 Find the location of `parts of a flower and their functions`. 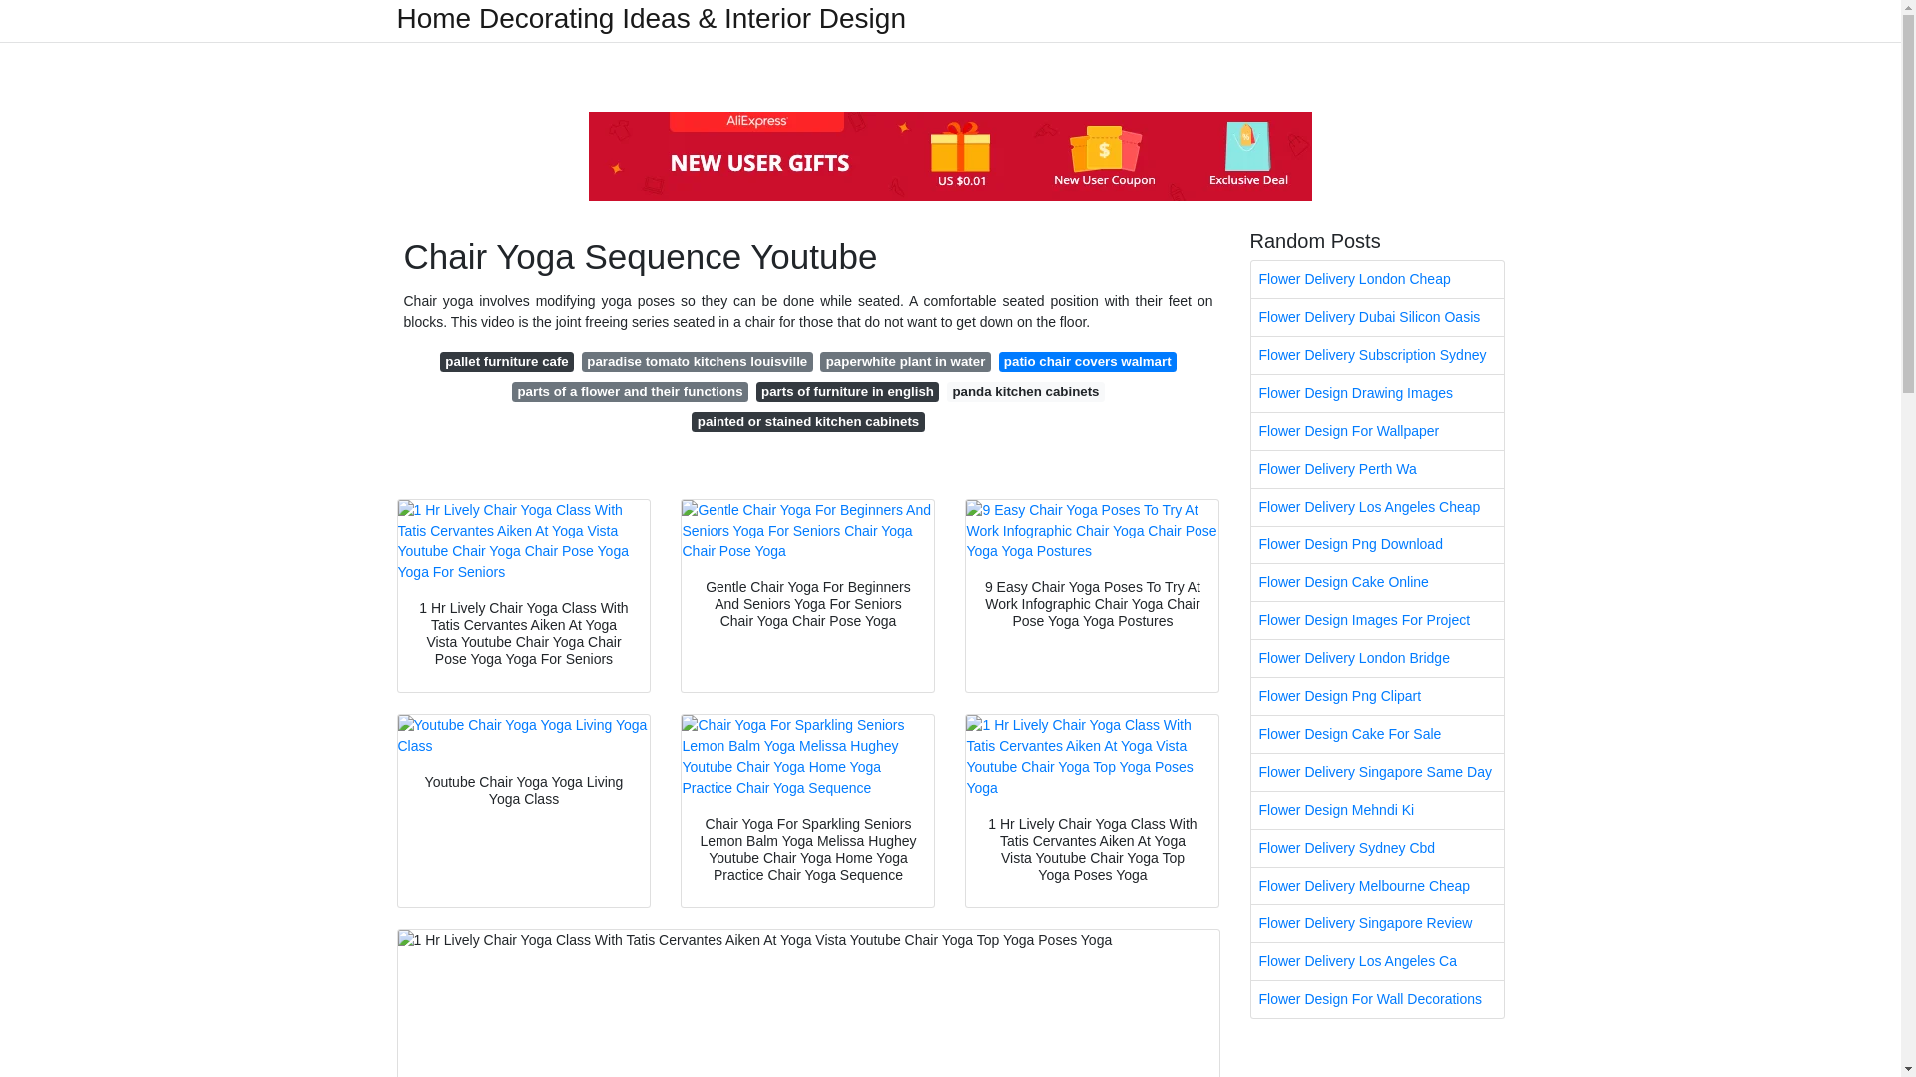

parts of a flower and their functions is located at coordinates (630, 391).